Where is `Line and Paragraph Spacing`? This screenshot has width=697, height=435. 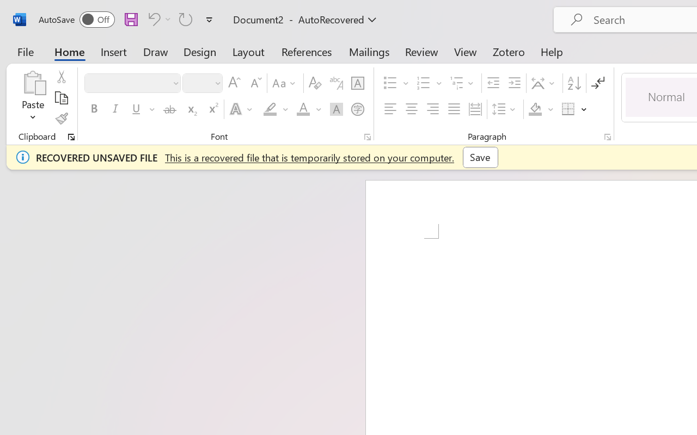 Line and Paragraph Spacing is located at coordinates (505, 109).